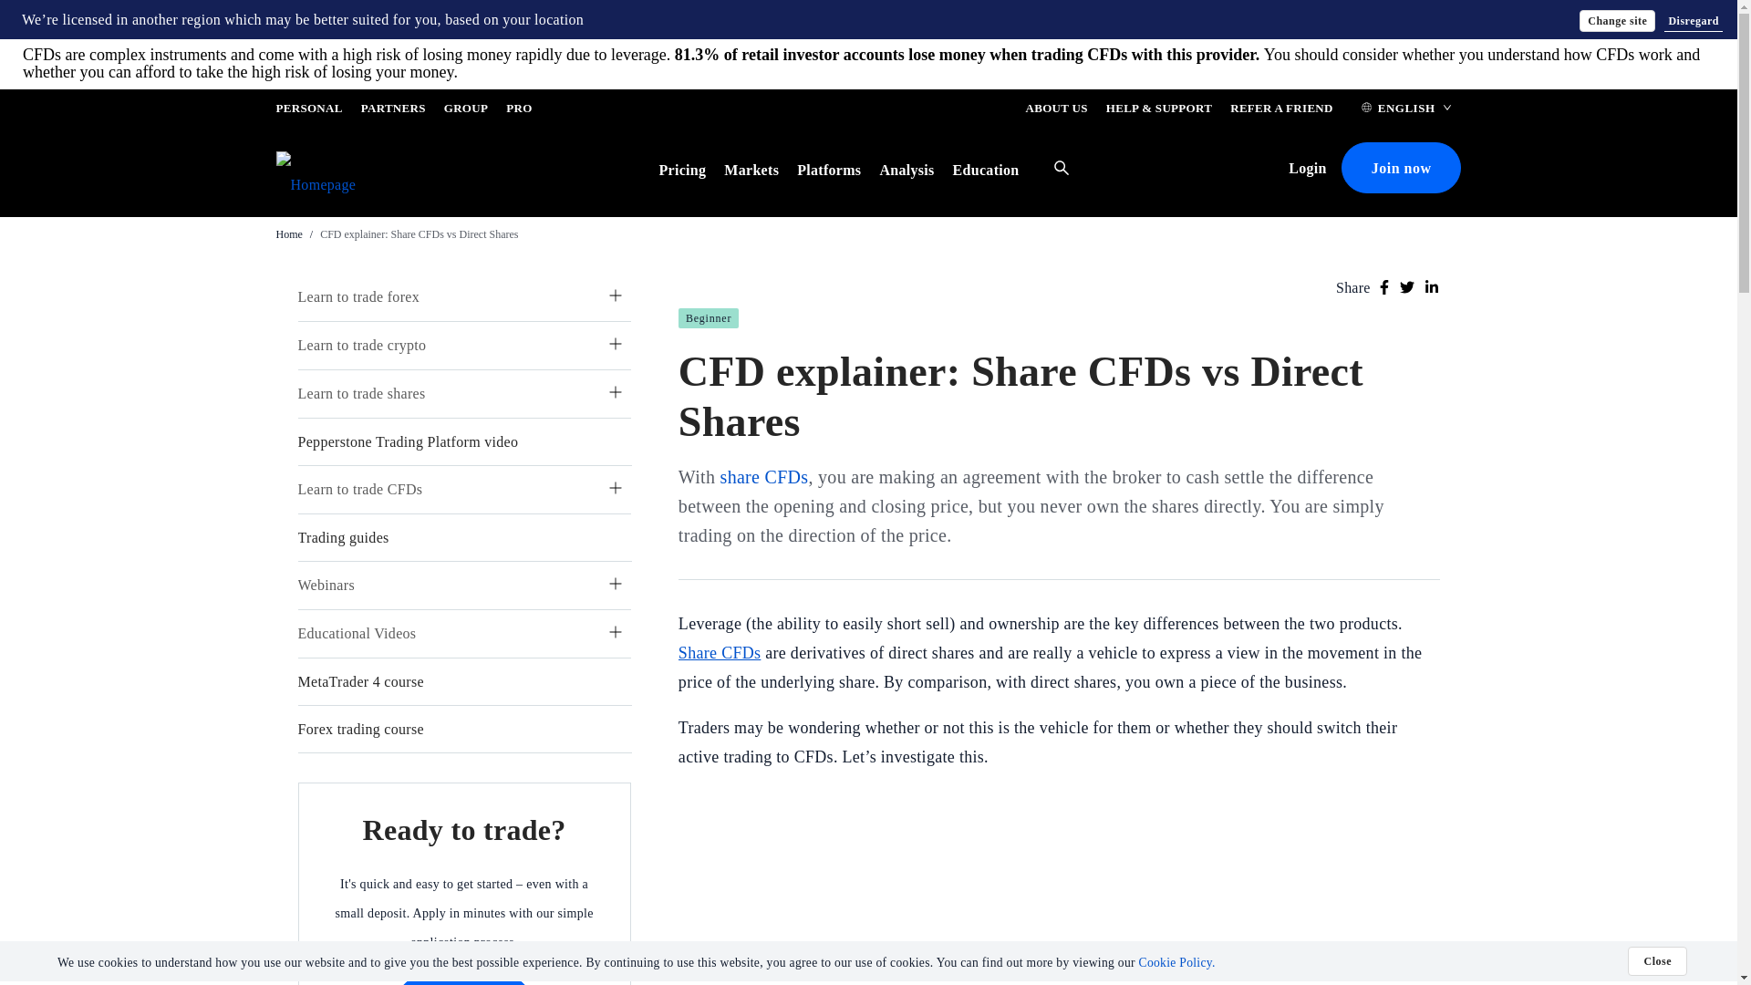 This screenshot has width=1751, height=985. I want to click on Platforms, so click(828, 170).